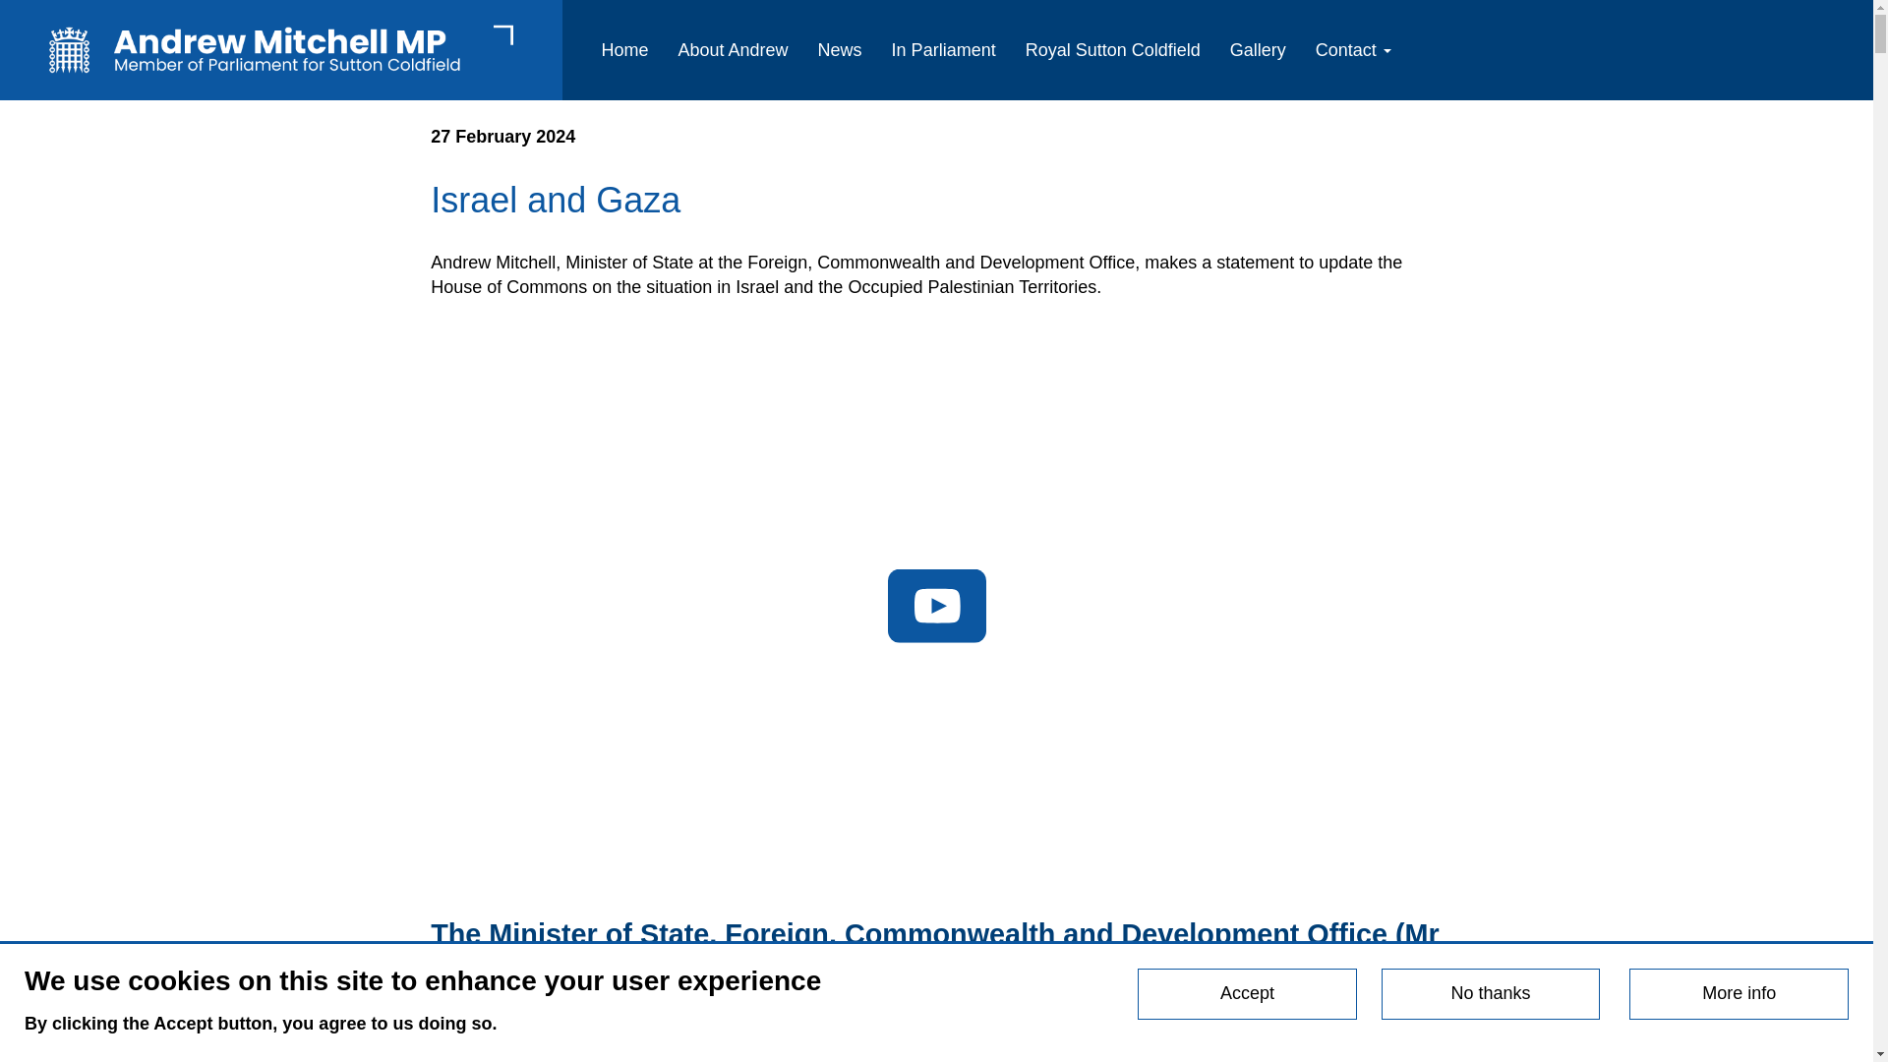  Describe the element at coordinates (944, 49) in the screenshot. I see `In Parliament` at that location.